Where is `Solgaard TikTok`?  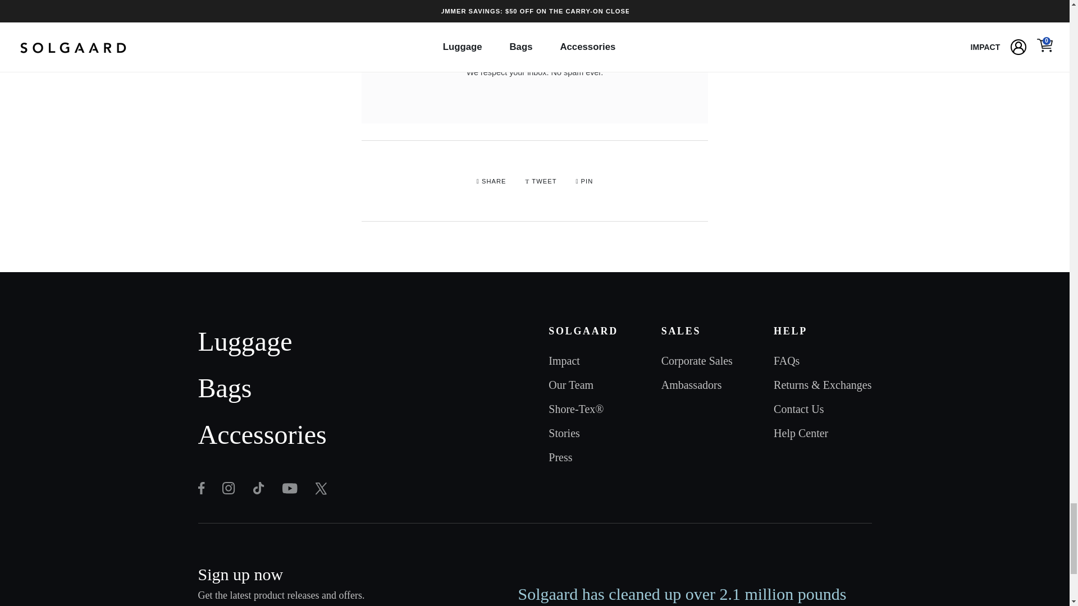
Solgaard TikTok is located at coordinates (258, 488).